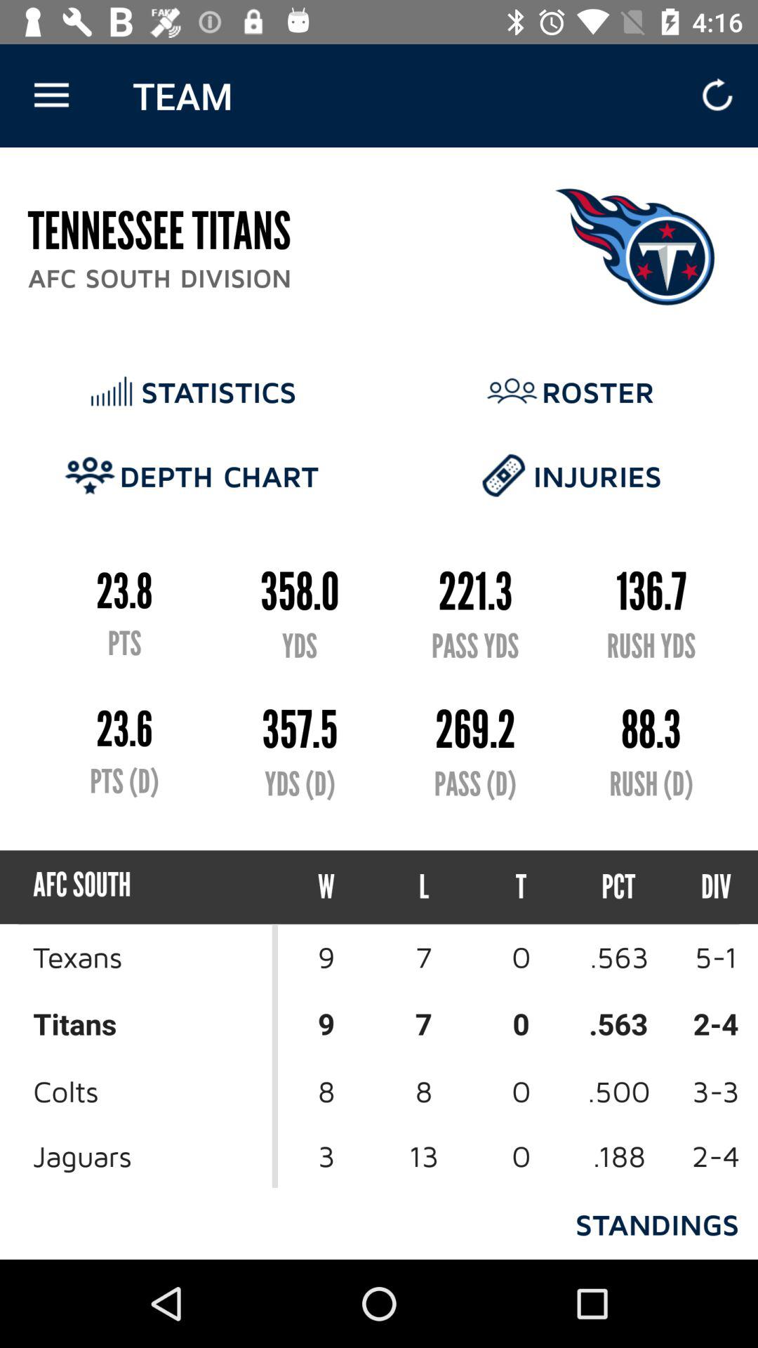  What do you see at coordinates (619, 887) in the screenshot?
I see `tap icon above the 0` at bounding box center [619, 887].